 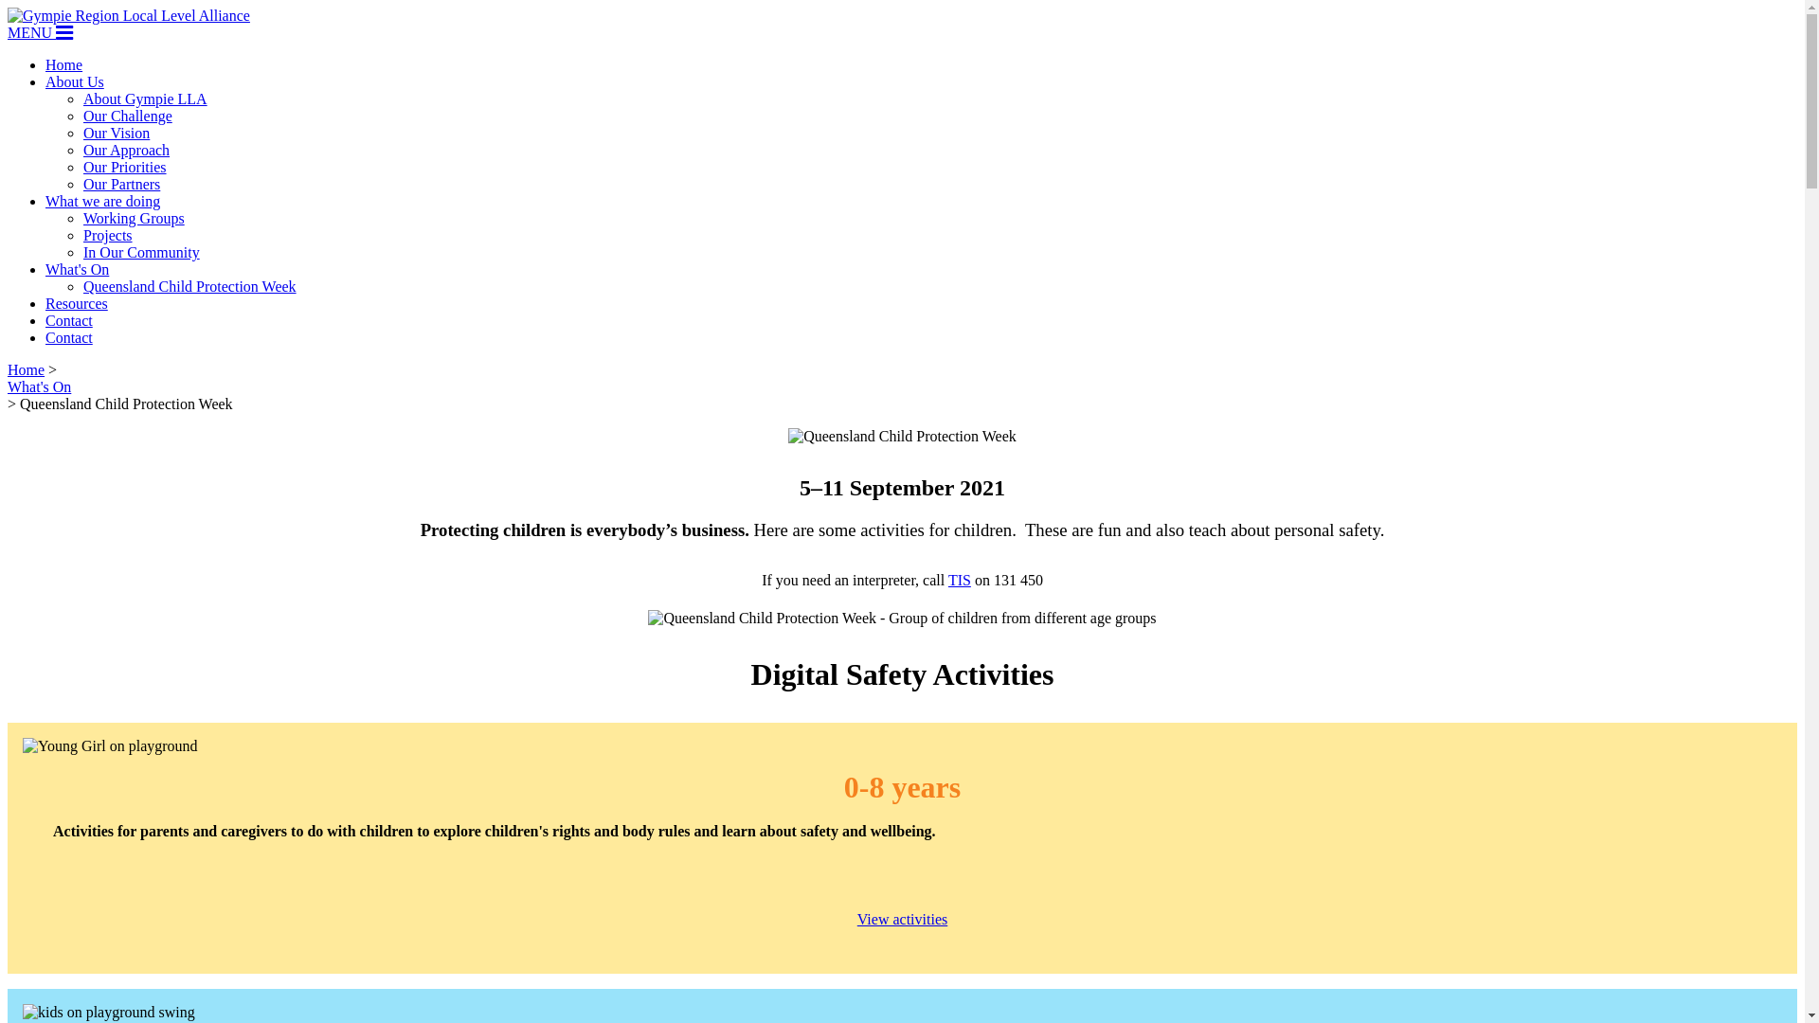 What do you see at coordinates (108, 235) in the screenshot?
I see `Projects` at bounding box center [108, 235].